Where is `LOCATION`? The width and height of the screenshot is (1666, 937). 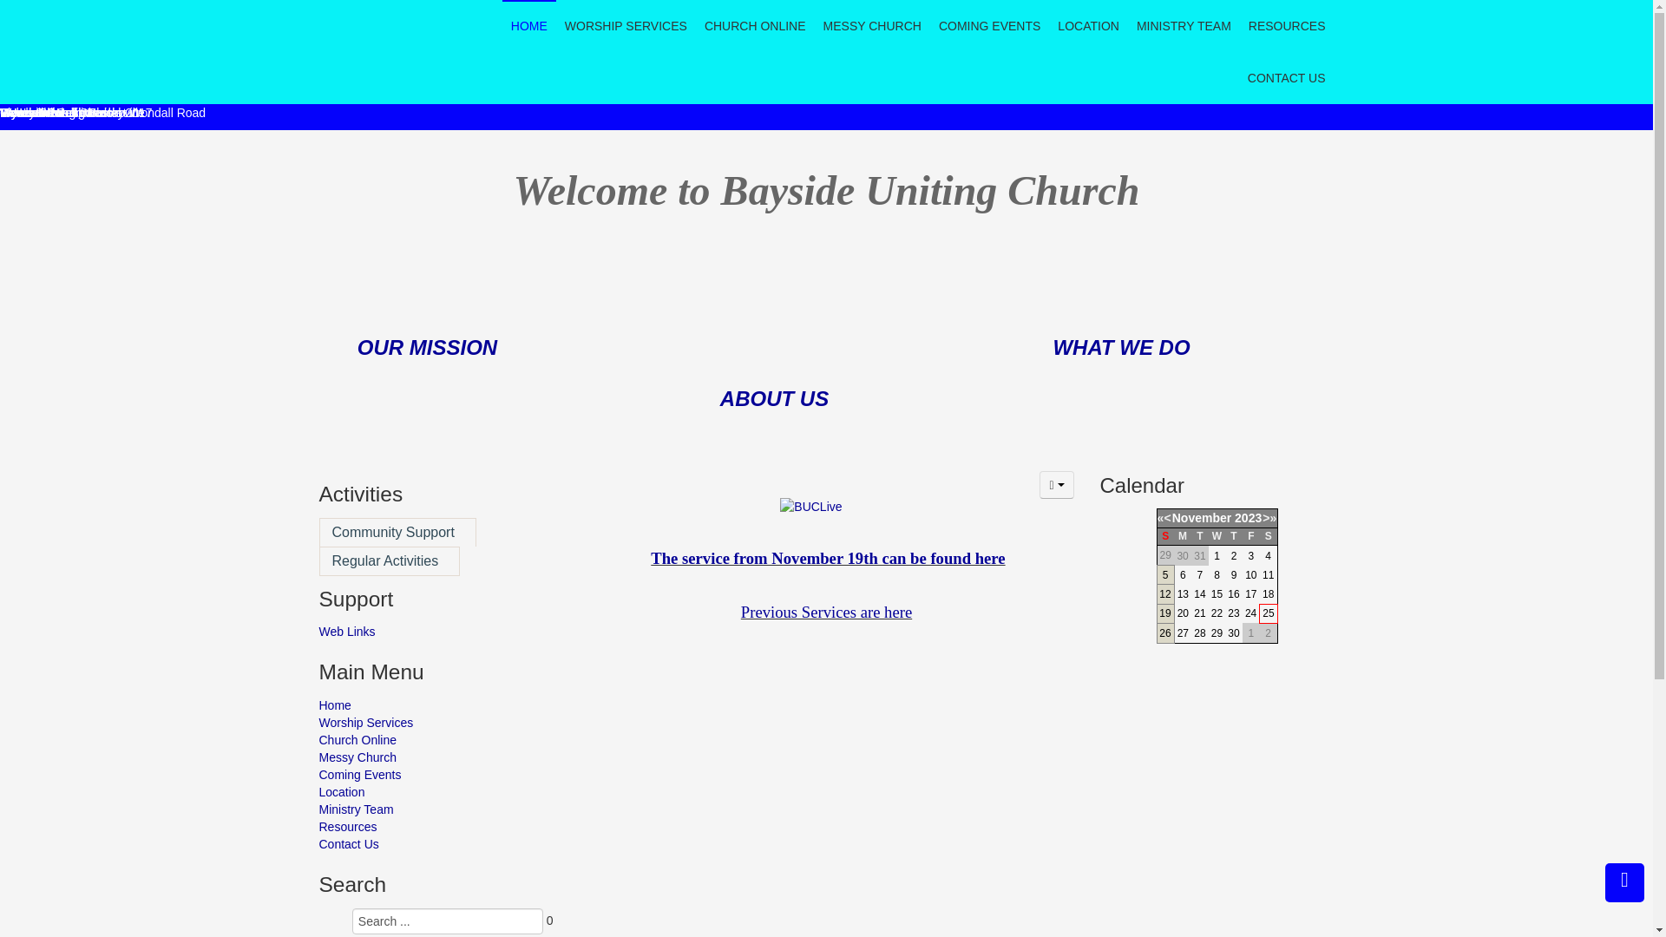 LOCATION is located at coordinates (1088, 26).